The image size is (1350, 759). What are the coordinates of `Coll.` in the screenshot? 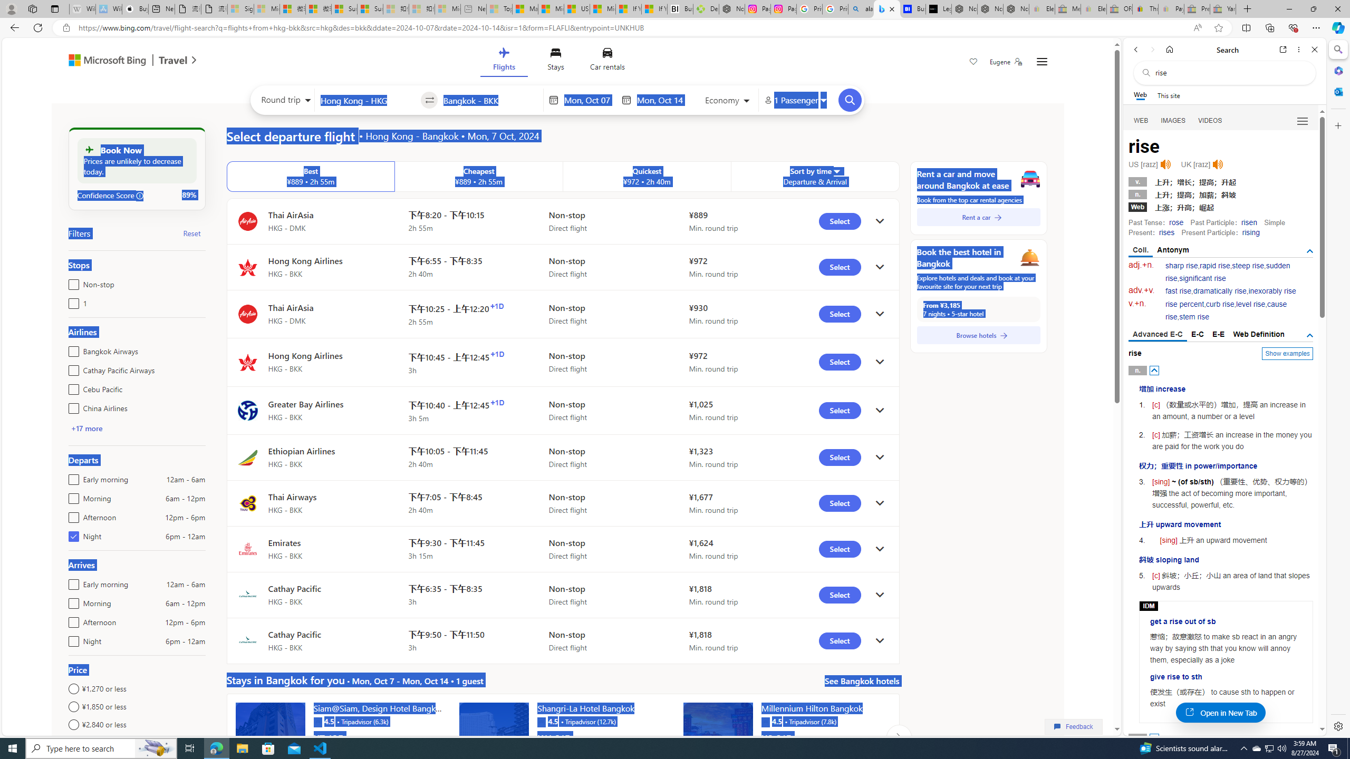 It's located at (1141, 251).